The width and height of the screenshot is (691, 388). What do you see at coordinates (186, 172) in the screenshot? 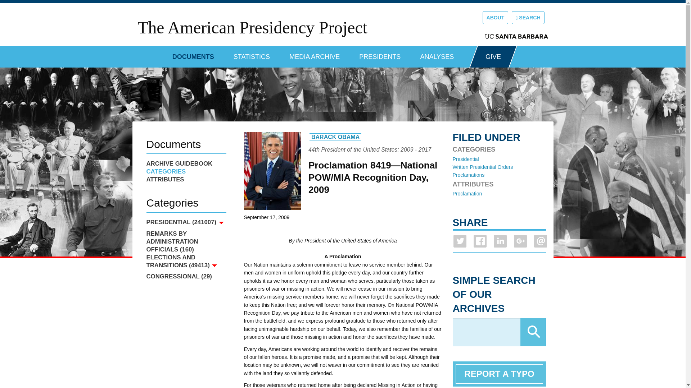
I see `CATEGORIES` at bounding box center [186, 172].